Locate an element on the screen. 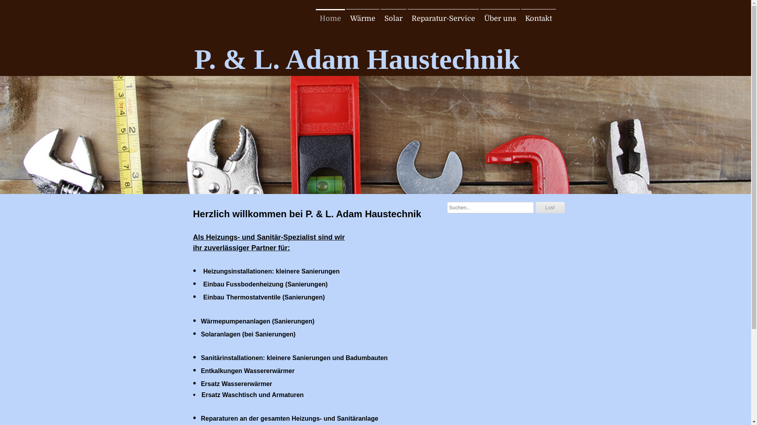 Image resolution: width=757 pixels, height=425 pixels. Solar is located at coordinates (393, 18).